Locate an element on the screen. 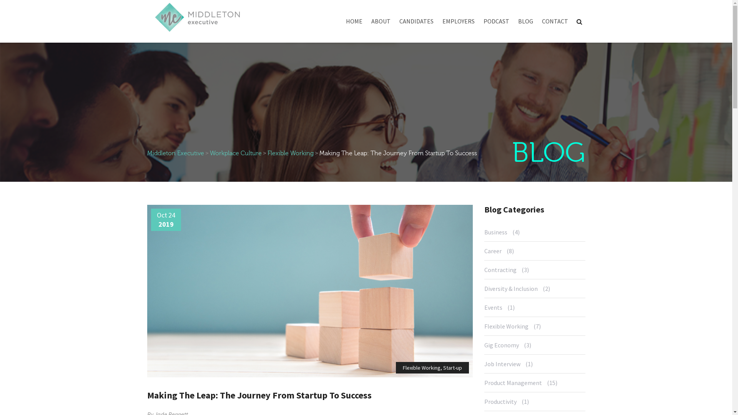 The image size is (738, 415). Job Interview is located at coordinates (504, 364).